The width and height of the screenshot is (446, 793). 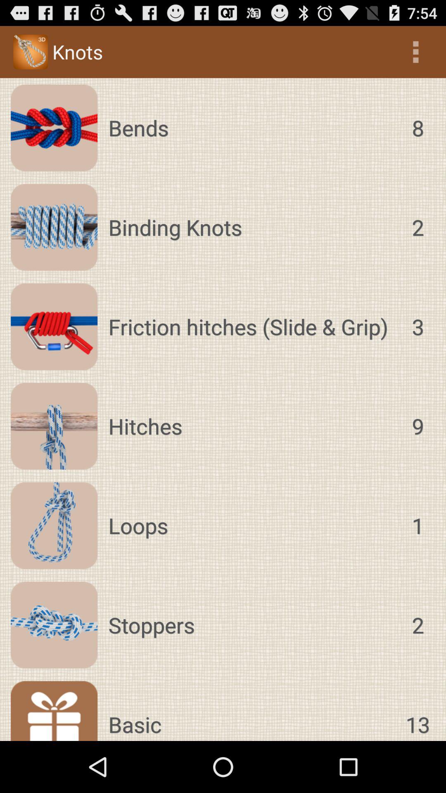 What do you see at coordinates (31, 52) in the screenshot?
I see `select the beside knots image` at bounding box center [31, 52].